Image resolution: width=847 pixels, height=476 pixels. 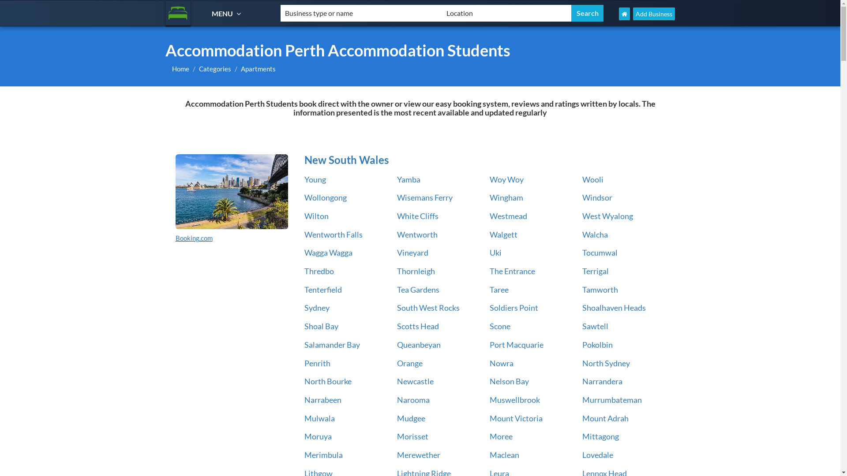 What do you see at coordinates (323, 290) in the screenshot?
I see `Tenterfield` at bounding box center [323, 290].